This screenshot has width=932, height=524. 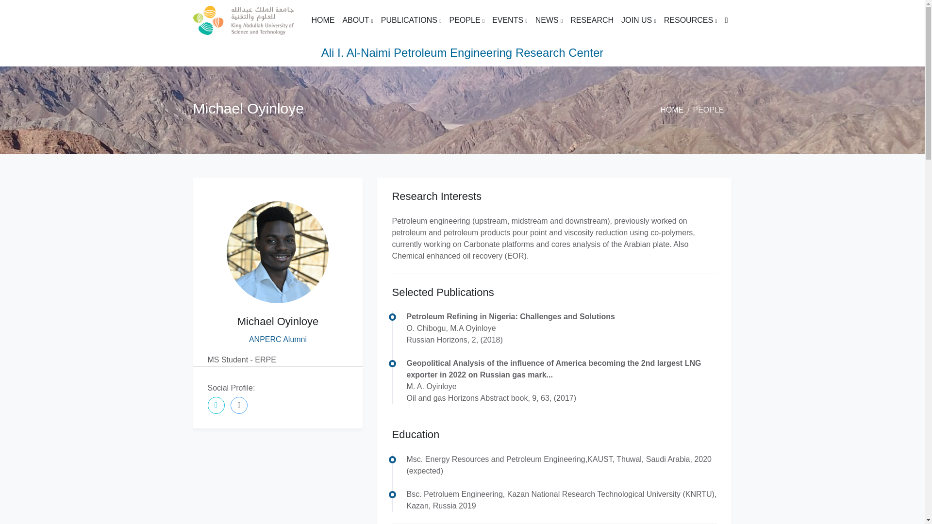 What do you see at coordinates (467, 20) in the screenshot?
I see `PEOPLE` at bounding box center [467, 20].